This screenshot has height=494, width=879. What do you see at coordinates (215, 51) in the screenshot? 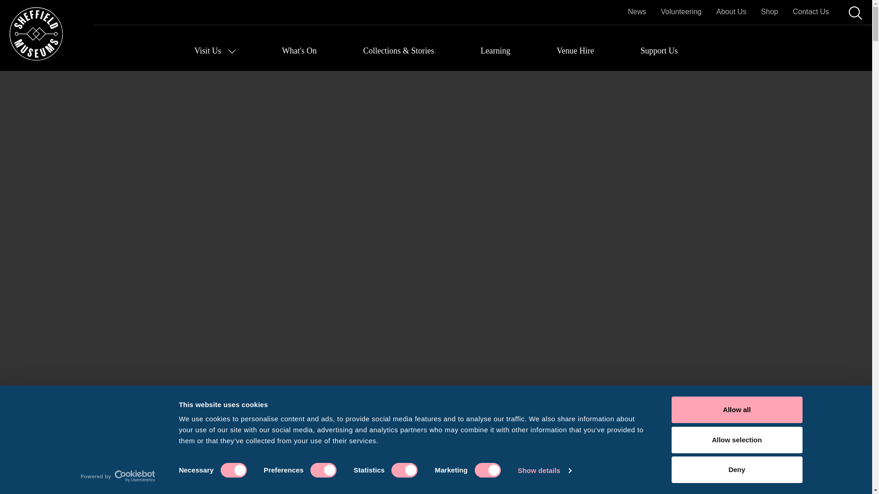
I see `Visit Us` at bounding box center [215, 51].